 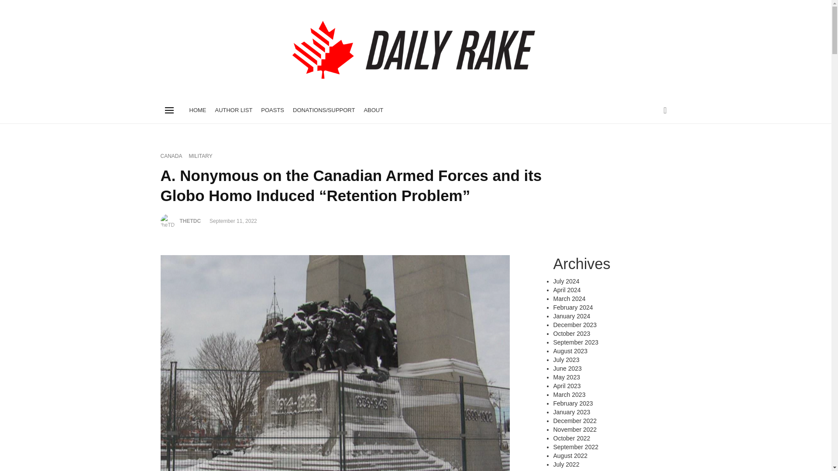 I want to click on THETDC, so click(x=190, y=221).